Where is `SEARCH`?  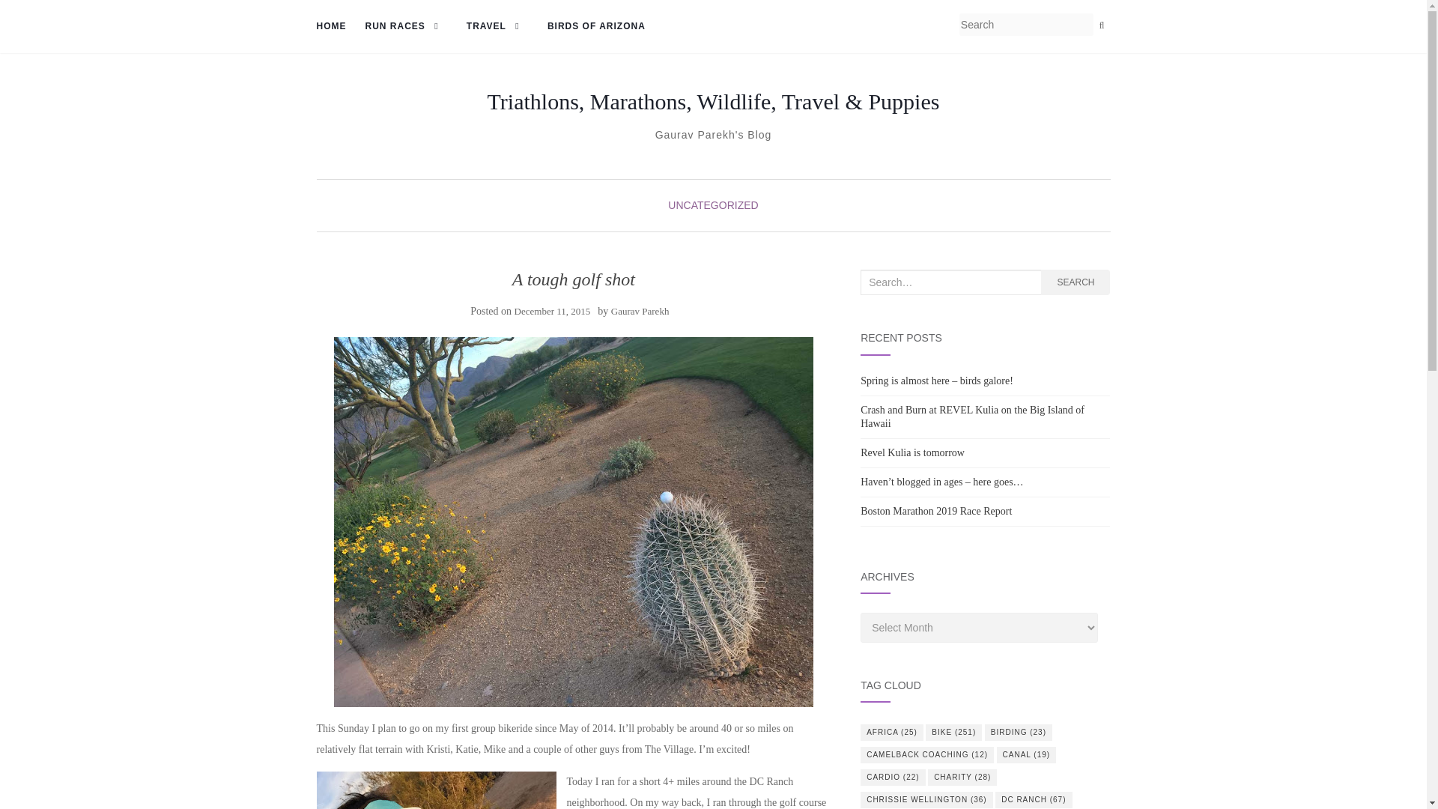
SEARCH is located at coordinates (1076, 282).